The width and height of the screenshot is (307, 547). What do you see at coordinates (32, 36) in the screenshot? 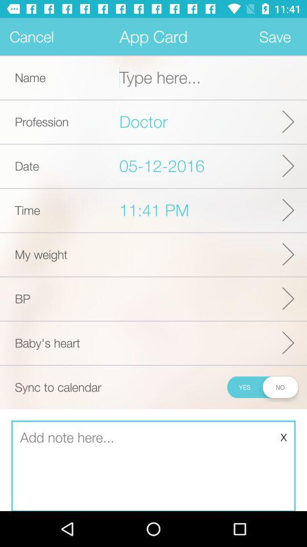
I see `tap item next to app card app` at bounding box center [32, 36].